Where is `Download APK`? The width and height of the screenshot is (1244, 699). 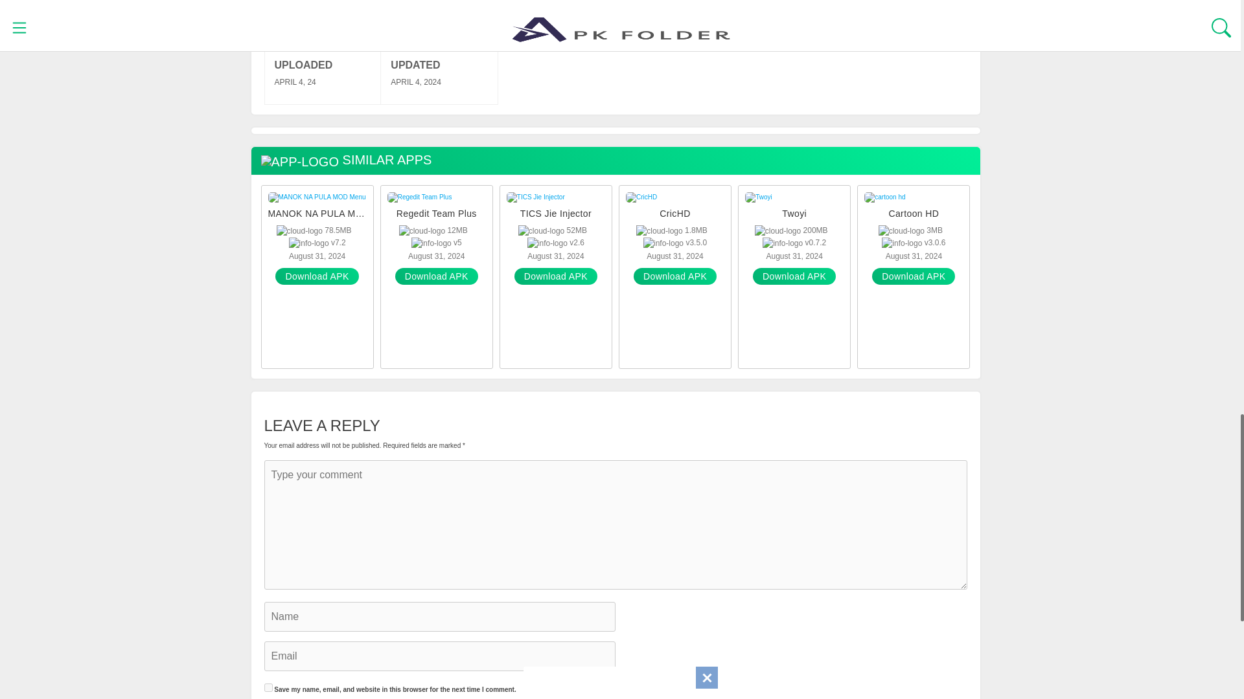
Download APK is located at coordinates (437, 276).